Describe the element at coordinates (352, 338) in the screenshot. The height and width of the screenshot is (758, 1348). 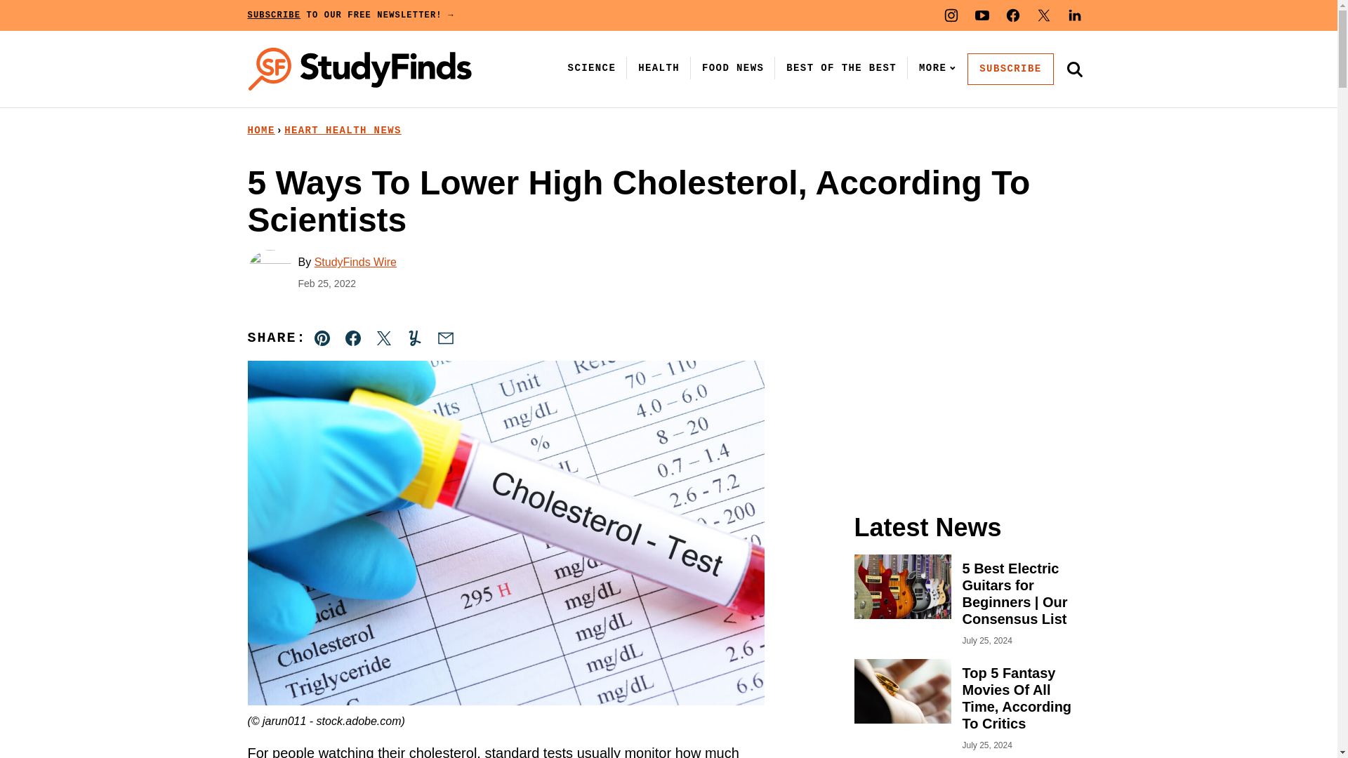
I see `Share on Facebook` at that location.